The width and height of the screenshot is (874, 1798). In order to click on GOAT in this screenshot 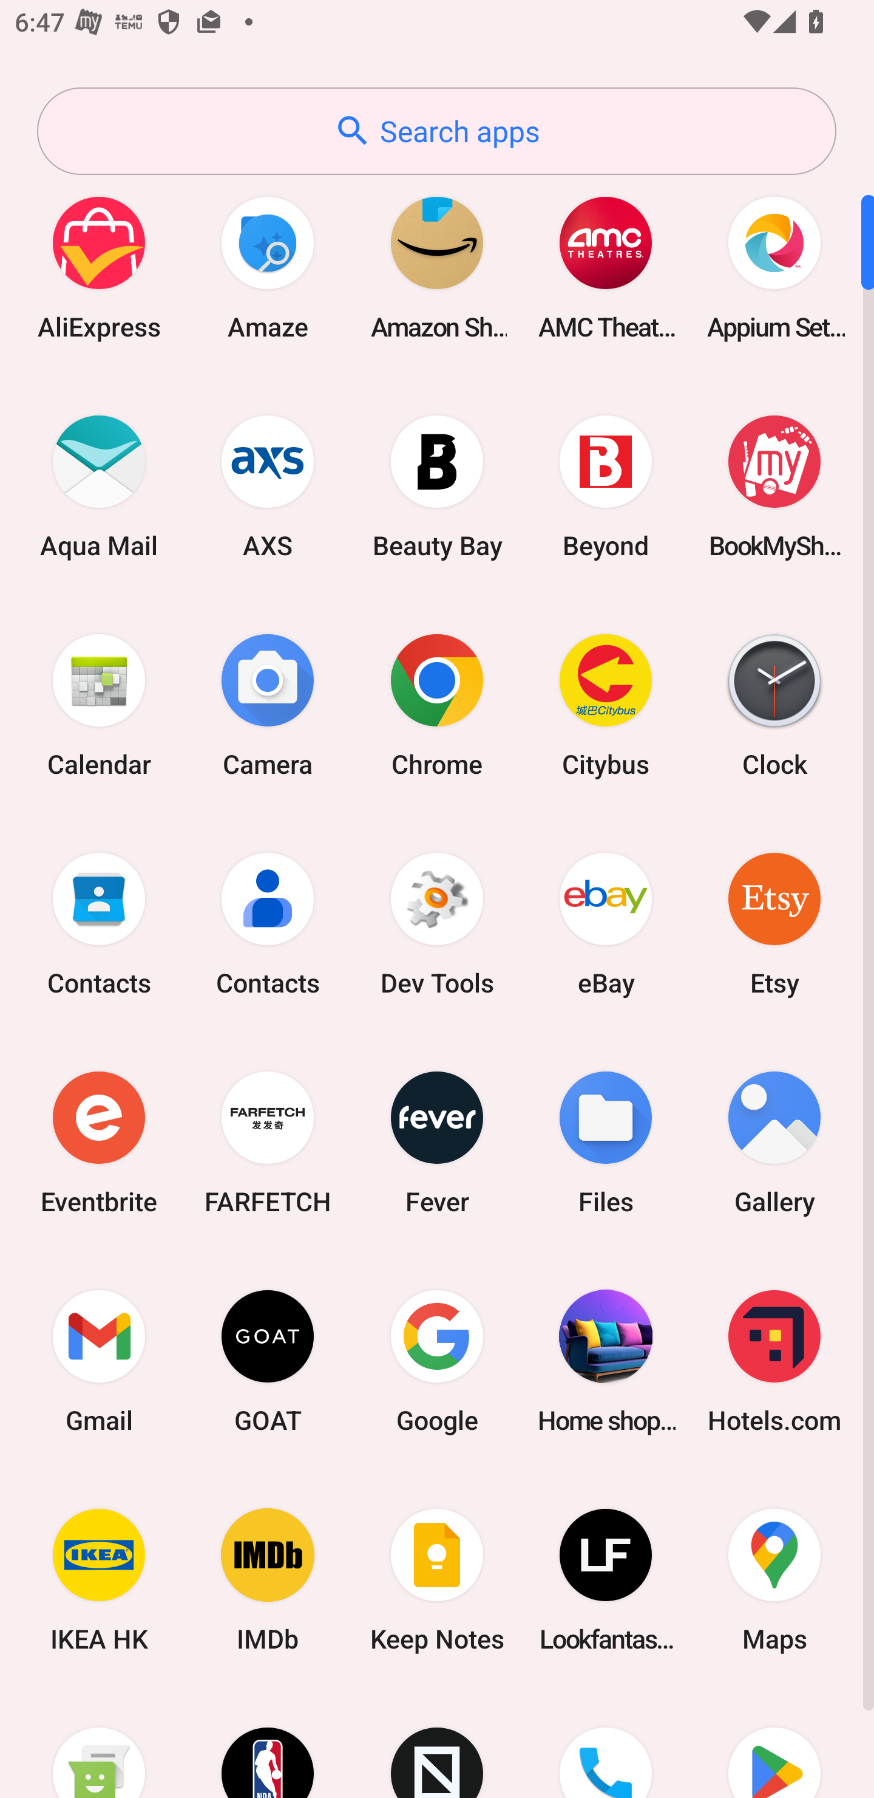, I will do `click(268, 1361)`.